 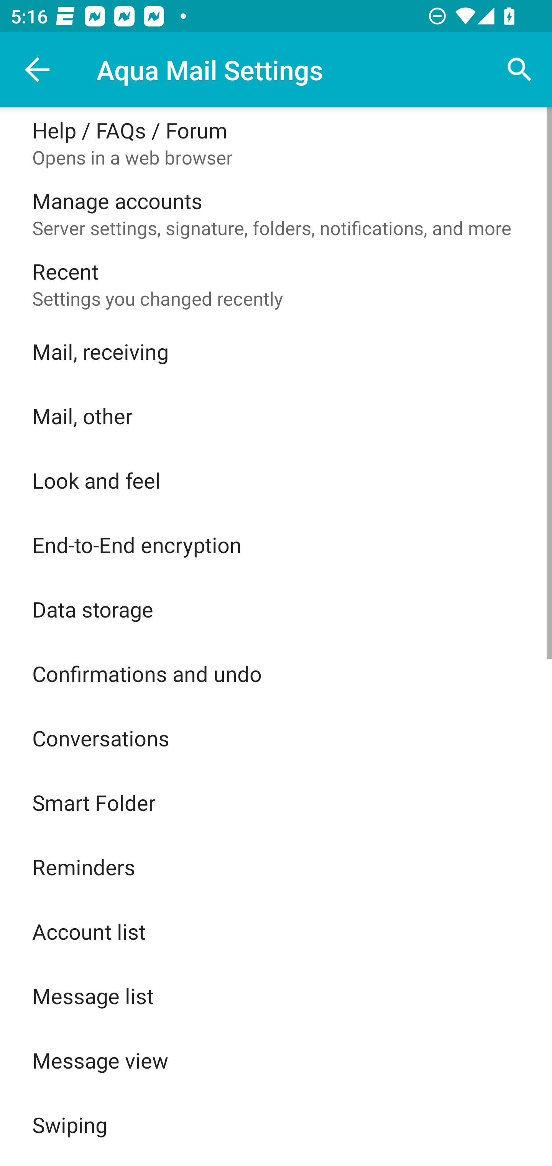 What do you see at coordinates (276, 1060) in the screenshot?
I see `Message view` at bounding box center [276, 1060].